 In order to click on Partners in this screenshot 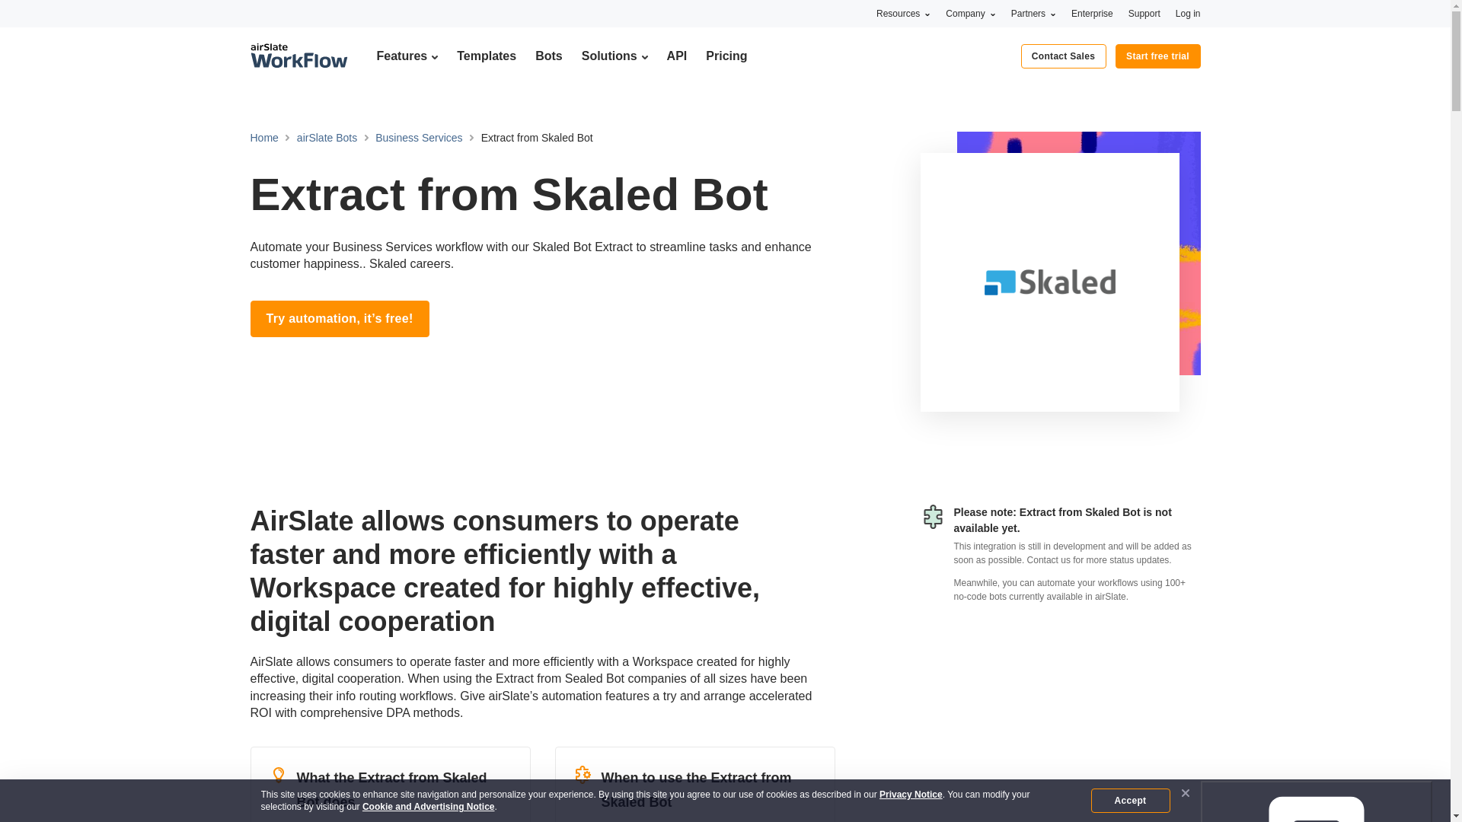, I will do `click(1033, 13)`.